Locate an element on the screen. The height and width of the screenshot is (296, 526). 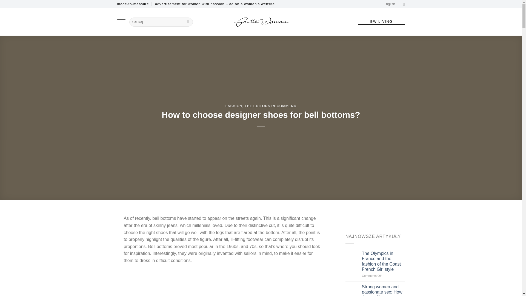
THE EDITORS RECOMMEND is located at coordinates (270, 106).